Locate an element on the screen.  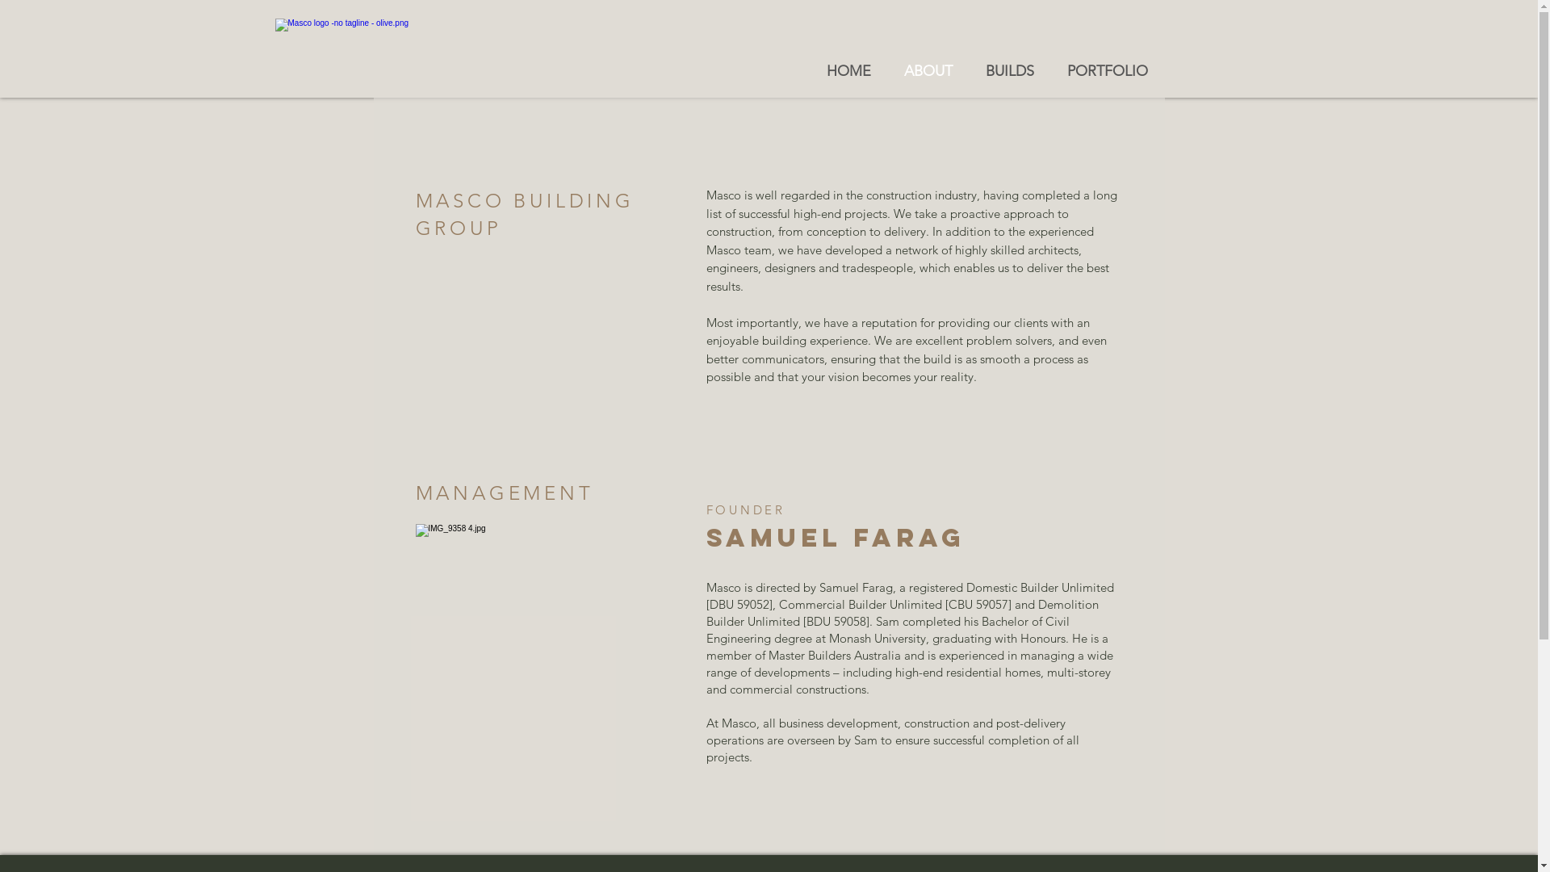
ABOUT is located at coordinates (928, 71).